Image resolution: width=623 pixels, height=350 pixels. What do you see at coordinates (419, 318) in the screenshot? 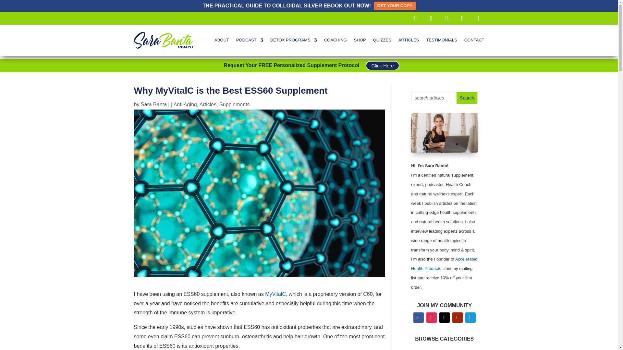
I see `Follow on Facebook` at bounding box center [419, 318].